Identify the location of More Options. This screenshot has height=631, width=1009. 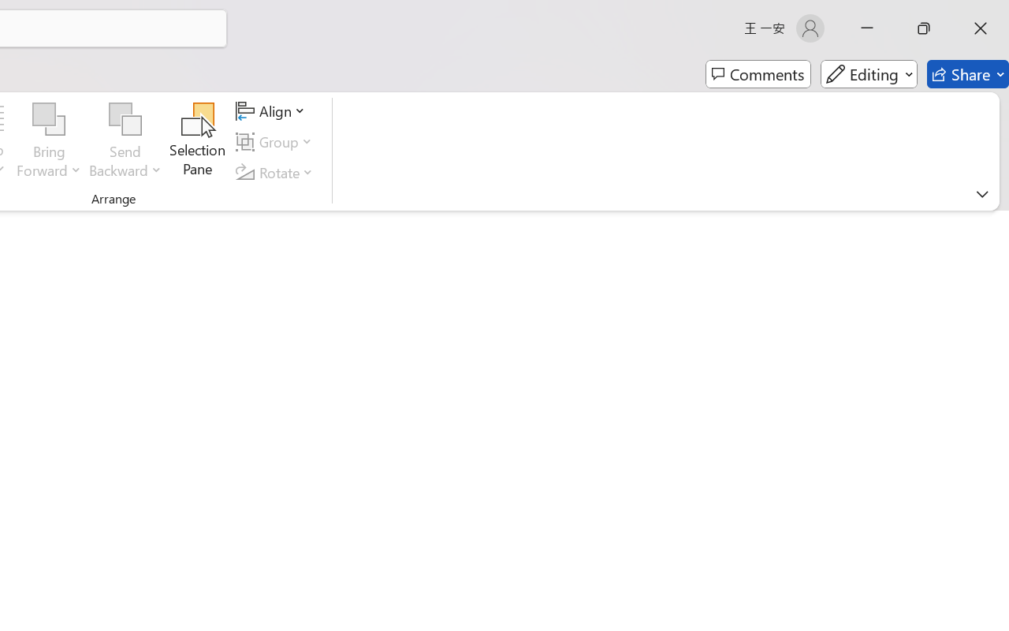
(125, 164).